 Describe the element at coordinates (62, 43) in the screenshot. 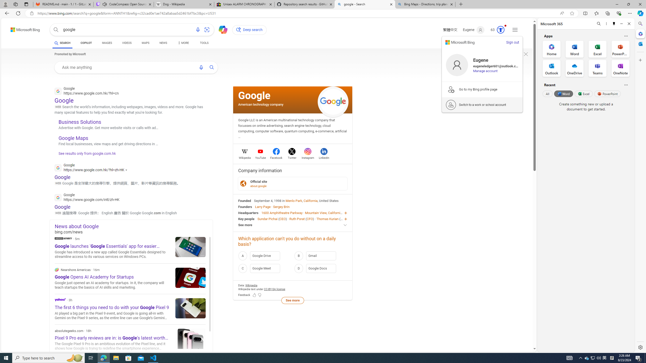

I see `SEARCH` at that location.